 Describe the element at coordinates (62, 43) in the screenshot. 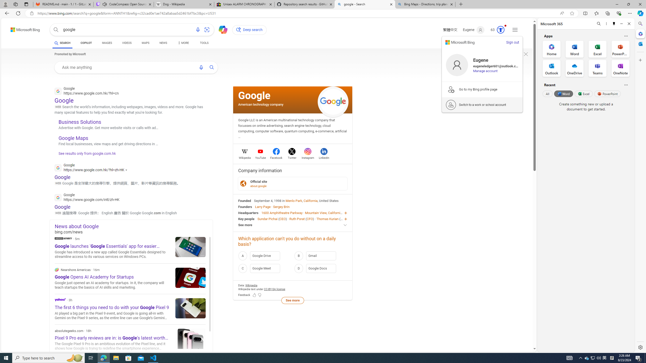

I see `SEARCH` at that location.